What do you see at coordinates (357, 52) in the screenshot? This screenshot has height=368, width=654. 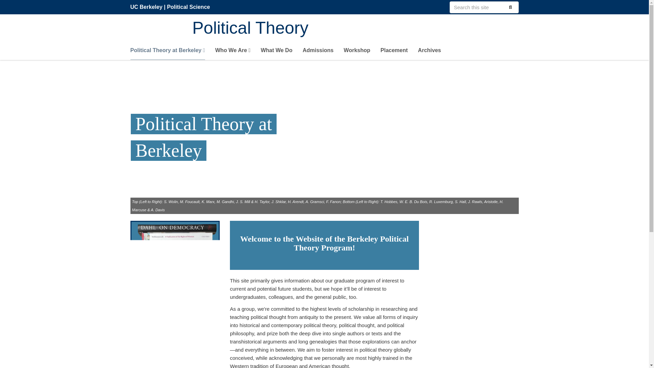 I see `Workshop` at bounding box center [357, 52].